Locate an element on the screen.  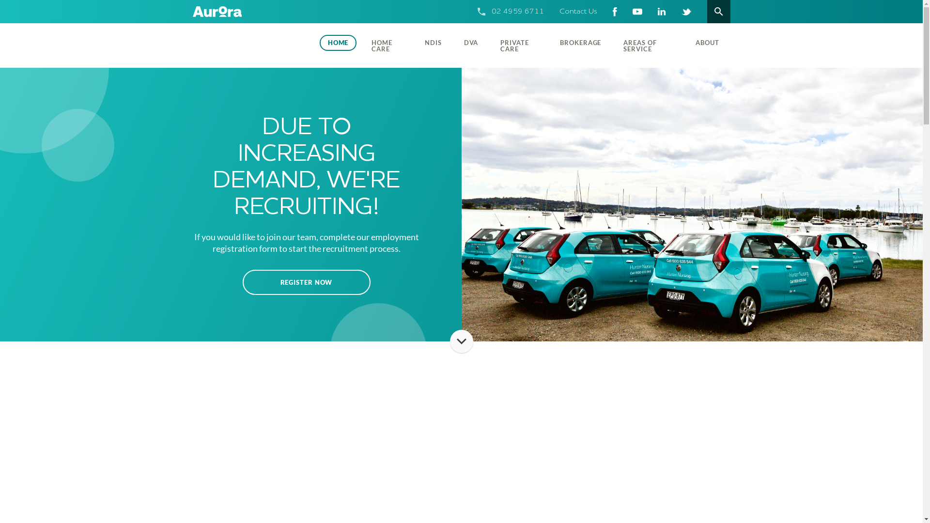
SCROLL TO MAIN CONTENT is located at coordinates (461, 341).